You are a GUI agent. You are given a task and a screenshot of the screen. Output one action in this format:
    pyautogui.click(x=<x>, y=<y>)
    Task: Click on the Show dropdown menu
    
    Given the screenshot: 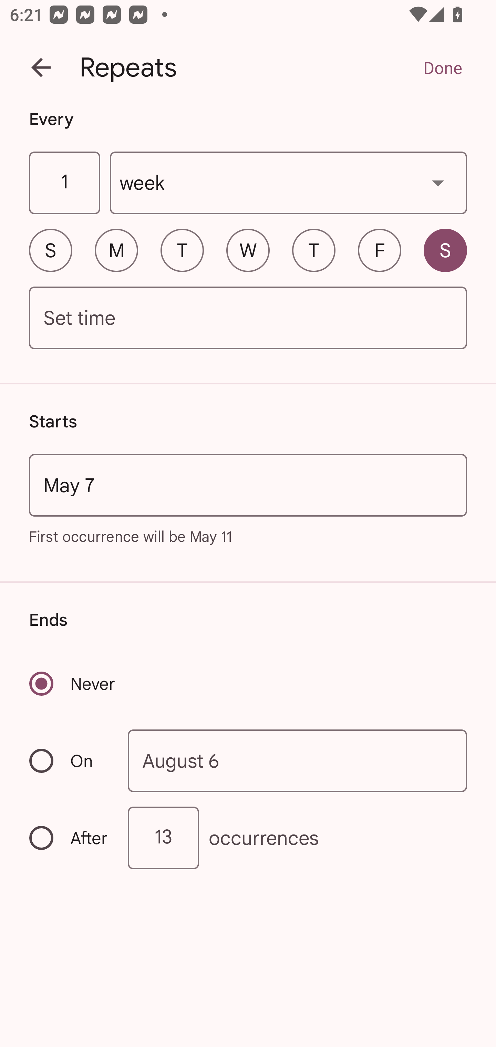 What is the action you would take?
    pyautogui.click(x=438, y=183)
    